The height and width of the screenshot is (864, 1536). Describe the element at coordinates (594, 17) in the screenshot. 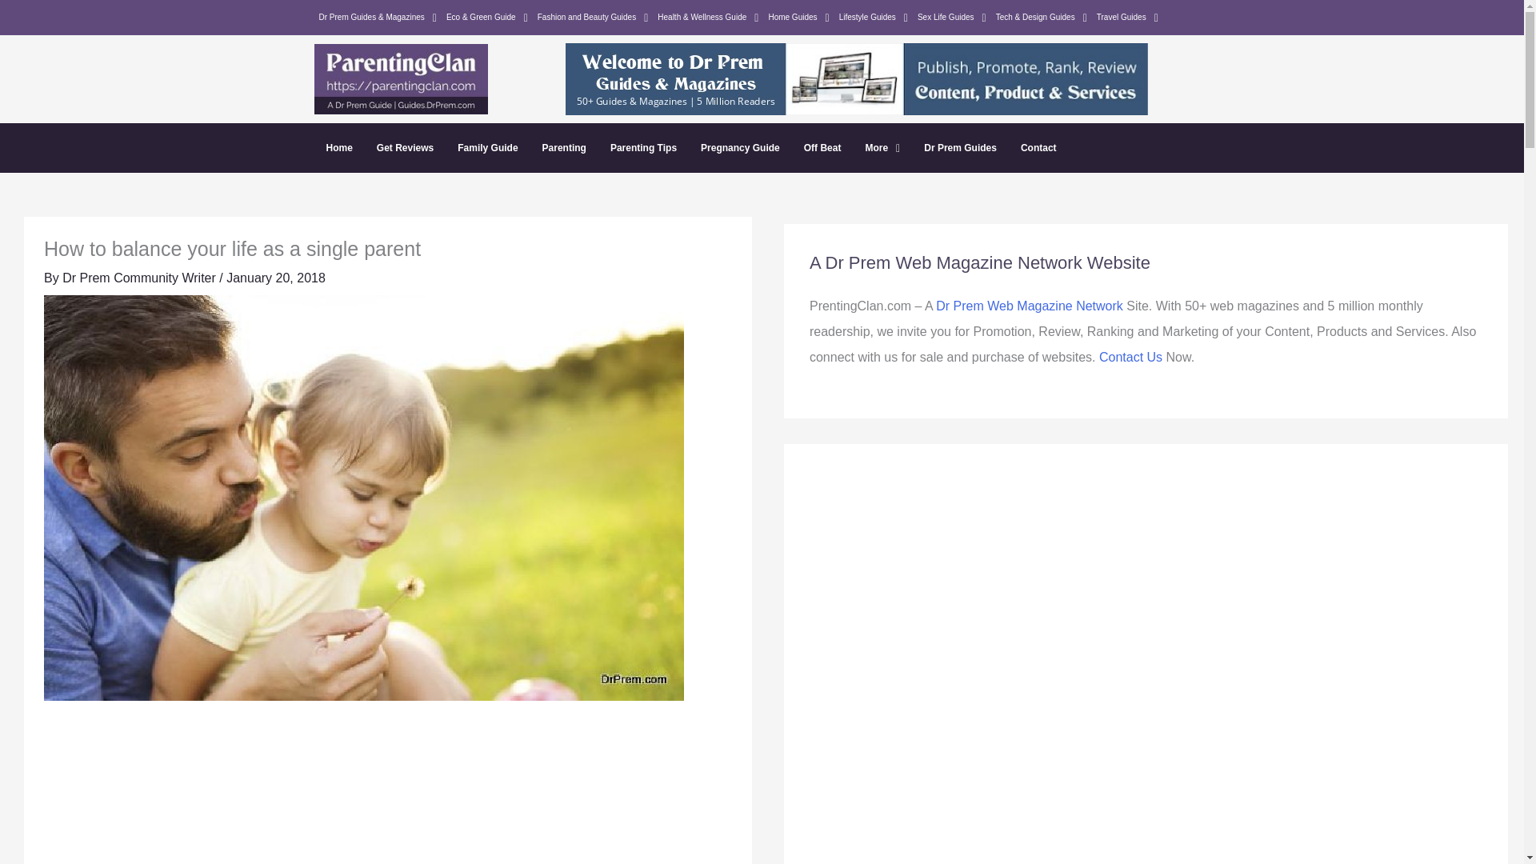

I see `Fashion and Beauty Guides` at that location.